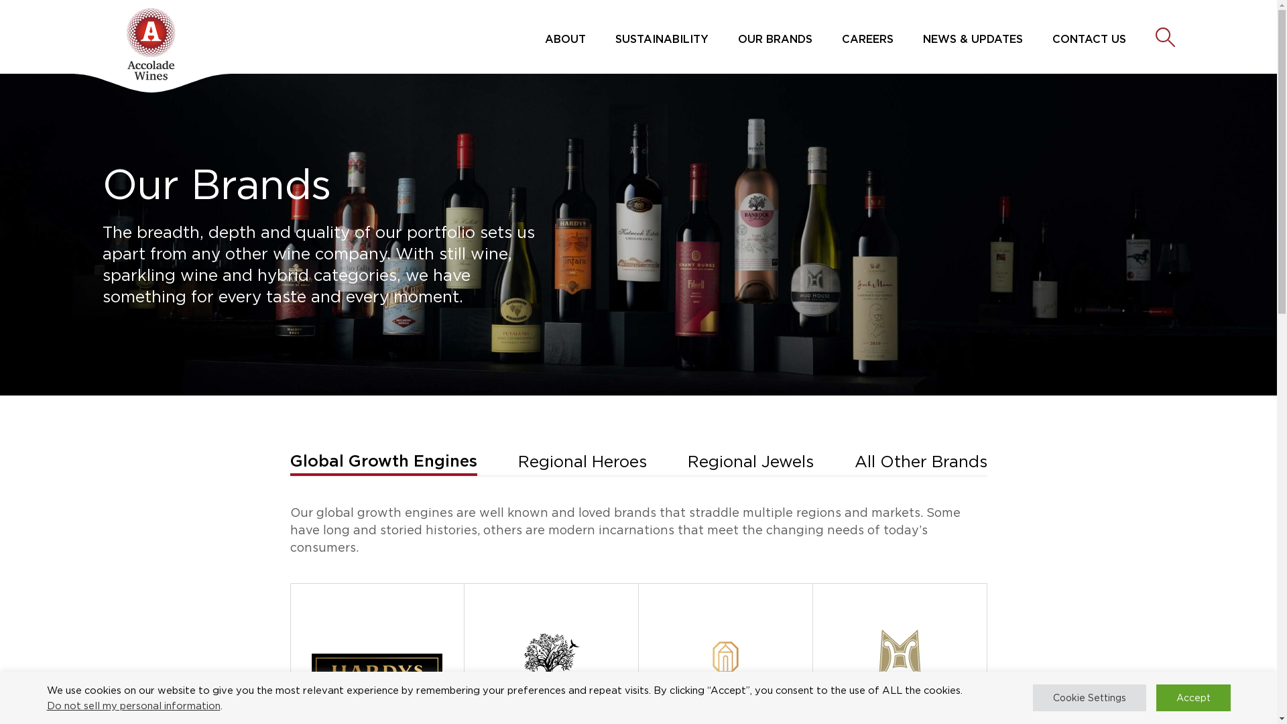 The width and height of the screenshot is (1287, 724). What do you see at coordinates (582, 463) in the screenshot?
I see `Regional Heroes` at bounding box center [582, 463].